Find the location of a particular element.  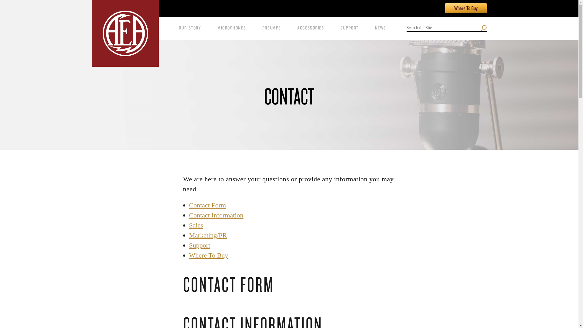

PREAMPS is located at coordinates (271, 28).